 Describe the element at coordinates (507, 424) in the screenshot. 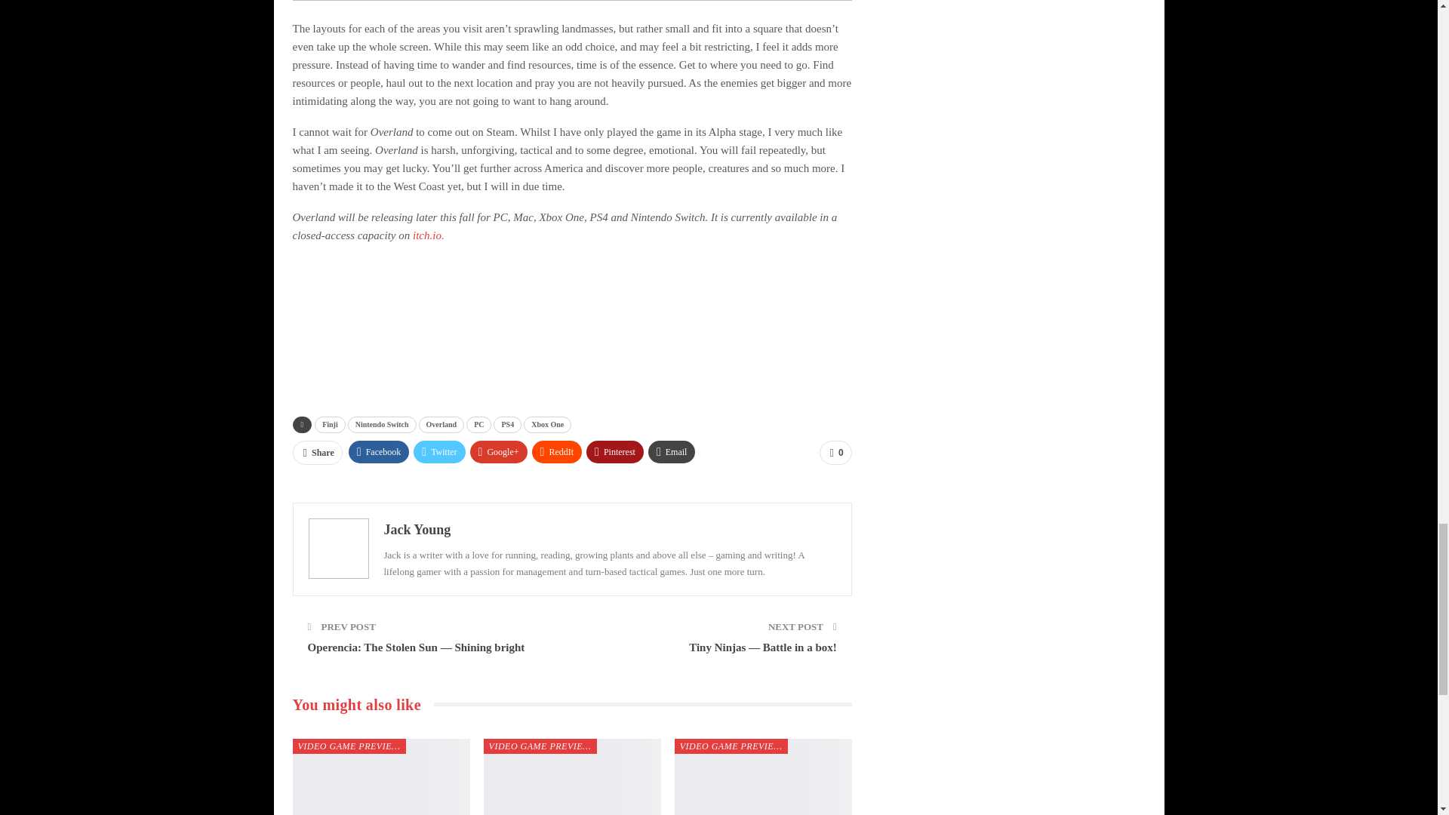

I see `PS4` at that location.